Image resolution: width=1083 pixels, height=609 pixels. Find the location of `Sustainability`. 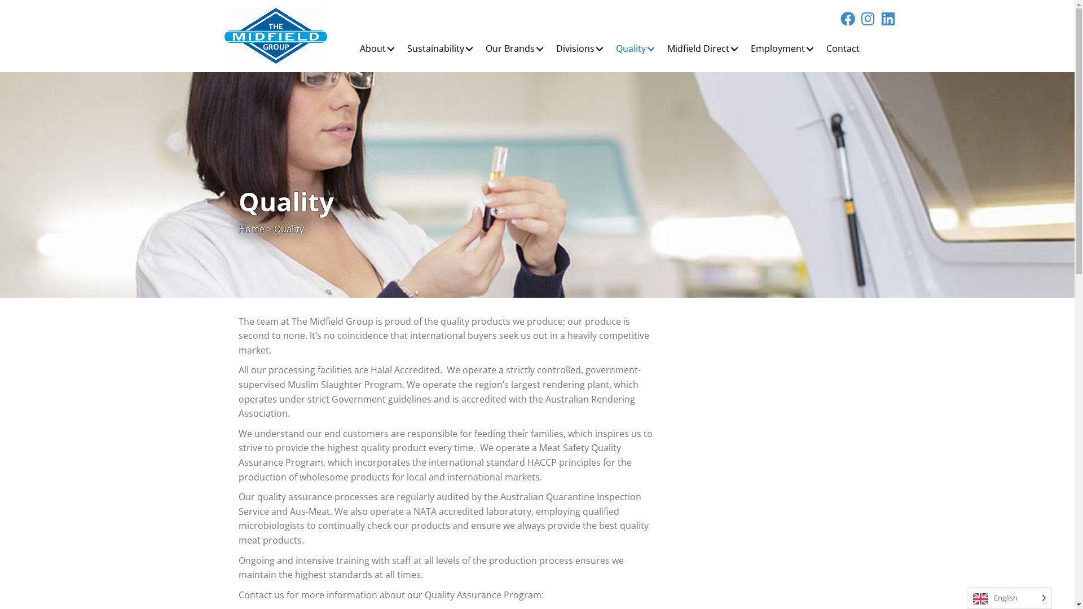

Sustainability is located at coordinates (442, 49).